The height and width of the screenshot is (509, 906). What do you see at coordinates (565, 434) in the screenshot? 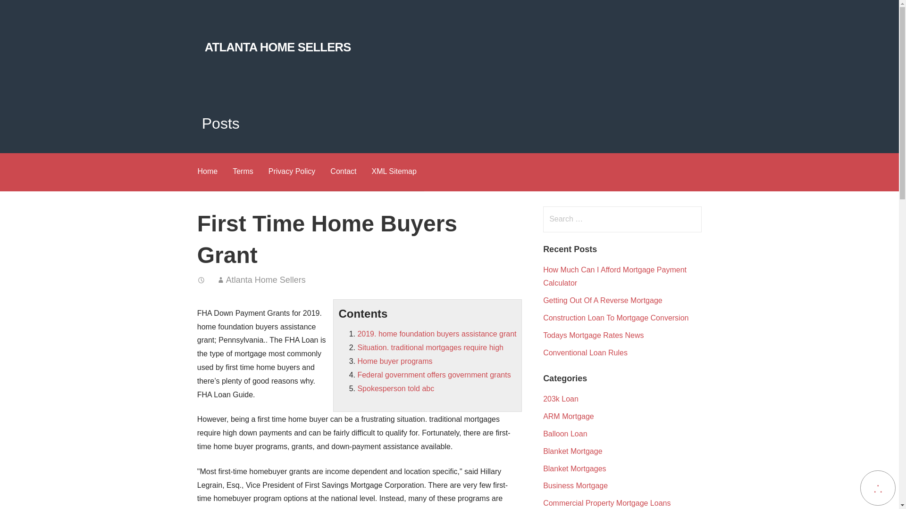
I see `Balloon Loan` at bounding box center [565, 434].